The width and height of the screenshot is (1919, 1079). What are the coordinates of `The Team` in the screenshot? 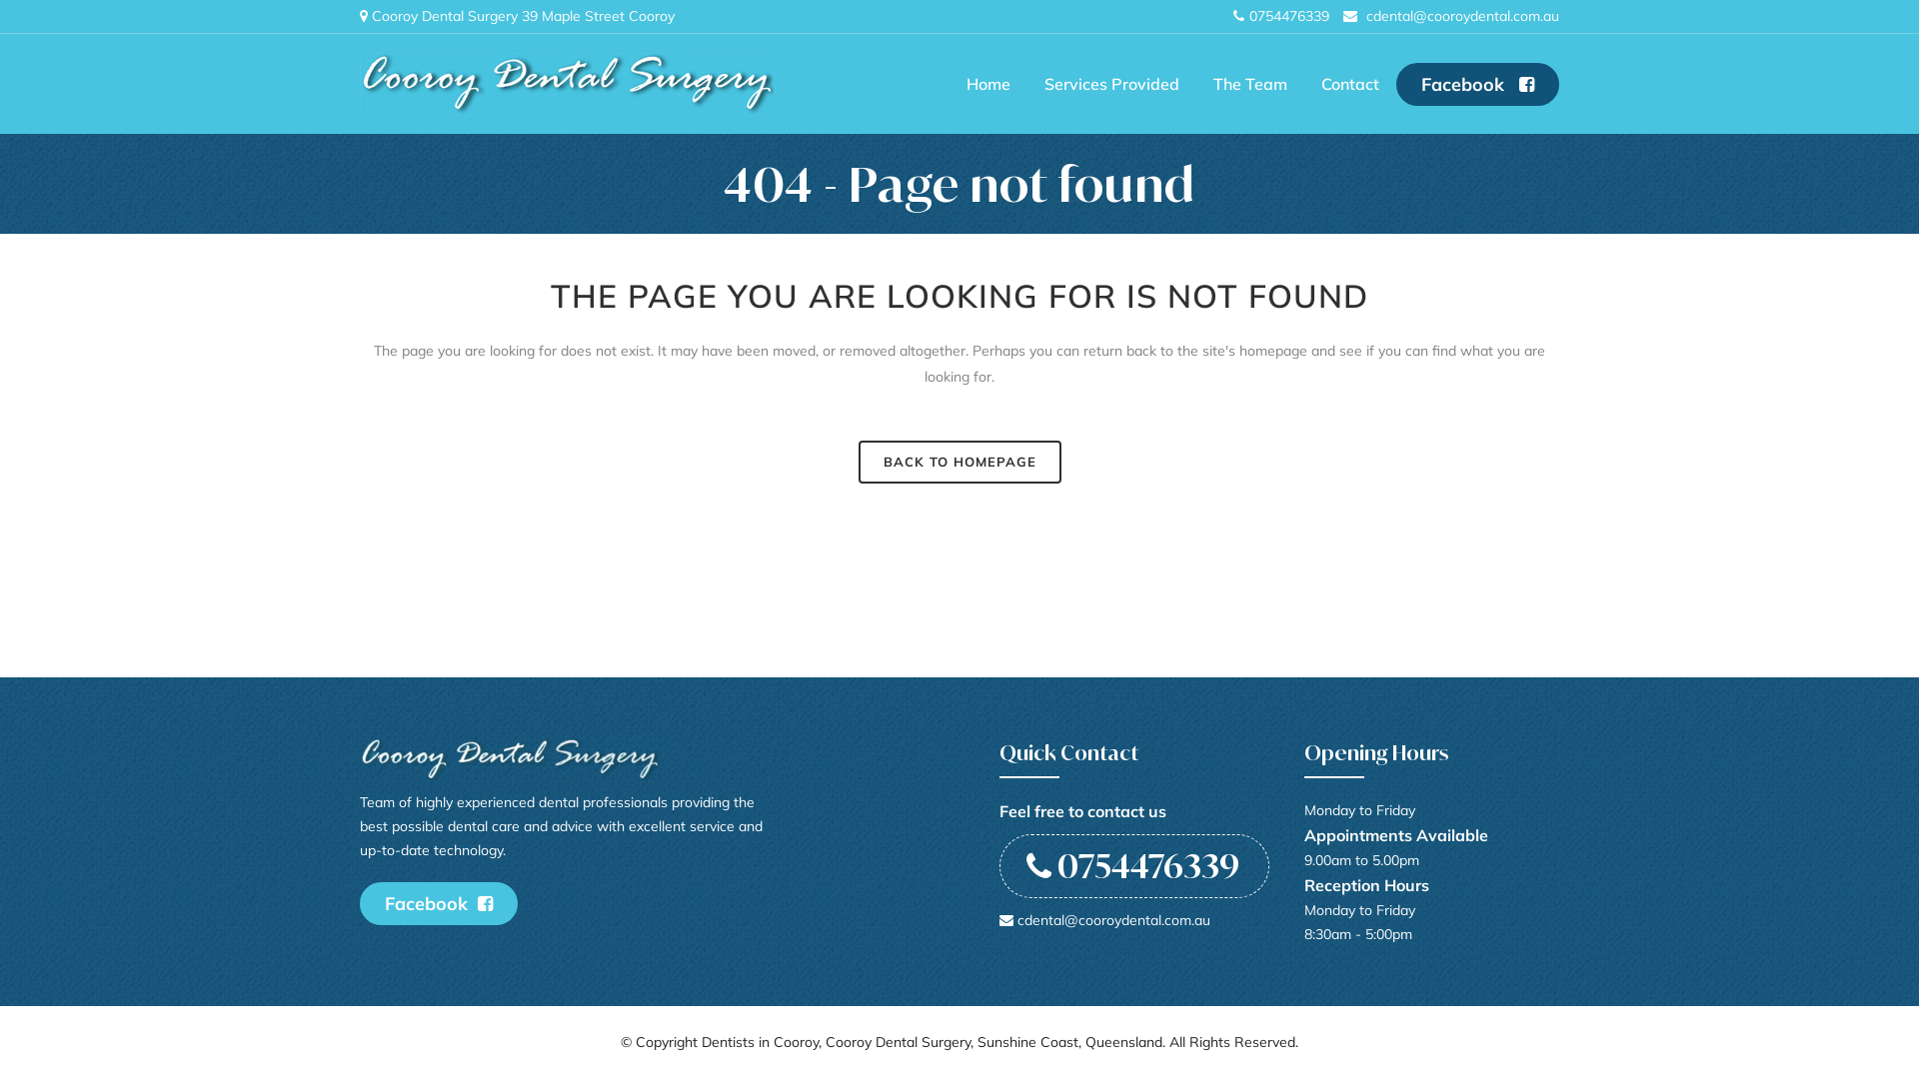 It's located at (1250, 84).